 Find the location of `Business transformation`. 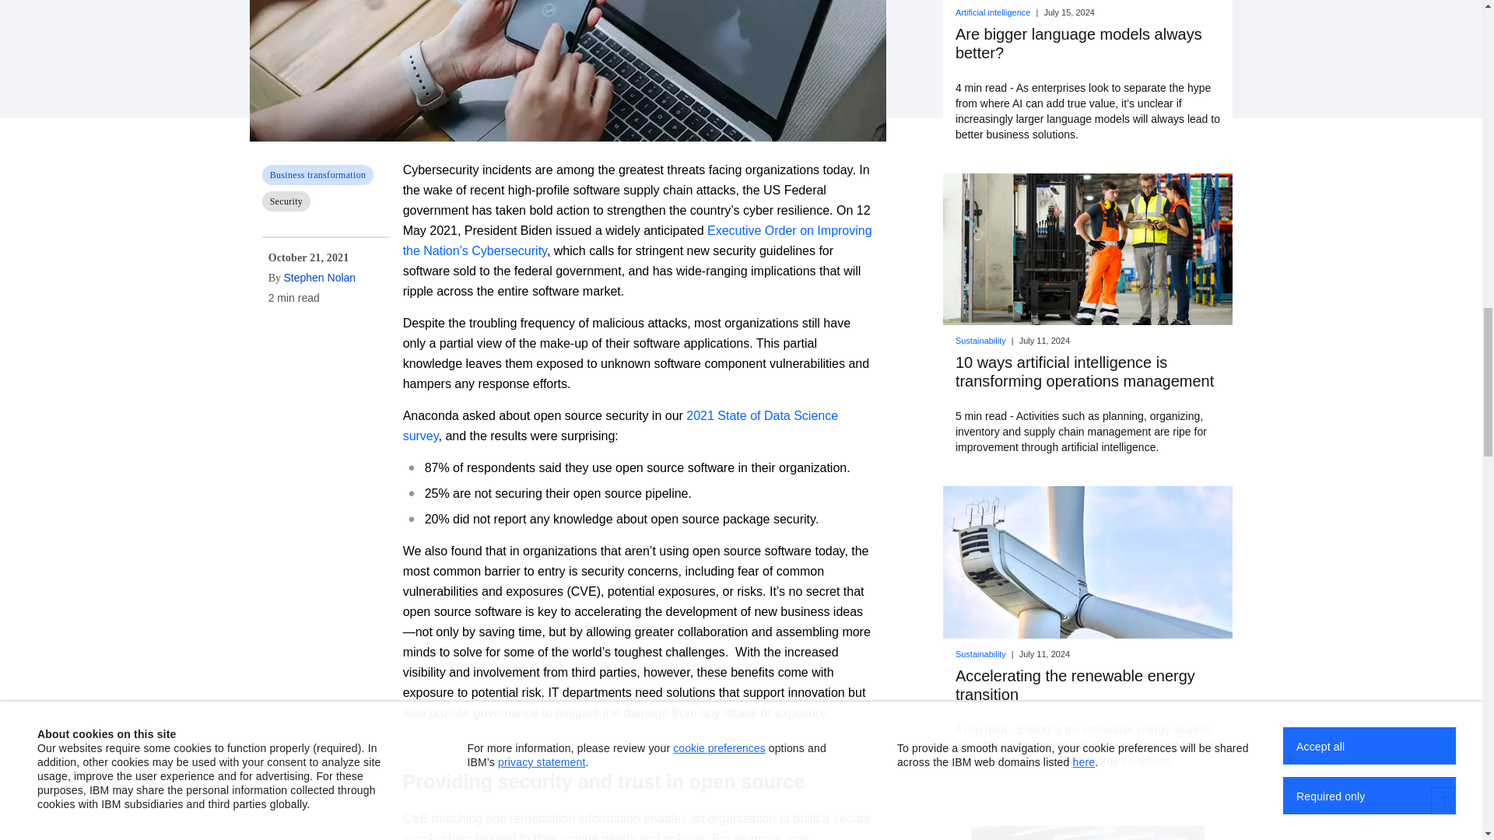

Business transformation is located at coordinates (333, 174).